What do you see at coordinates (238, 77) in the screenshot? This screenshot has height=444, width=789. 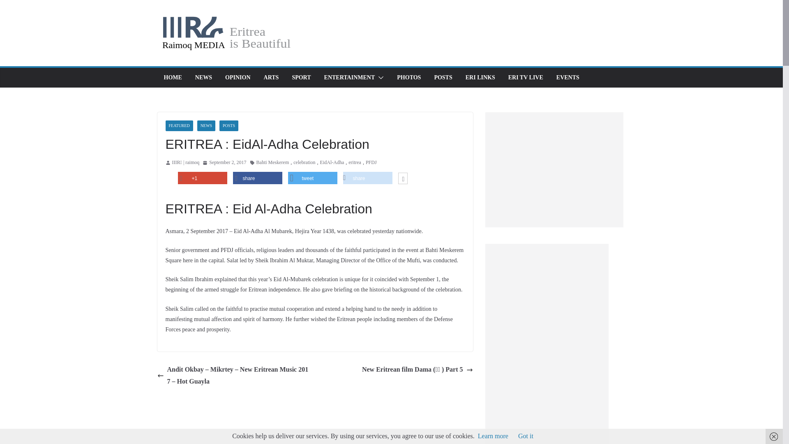 I see `OPINION` at bounding box center [238, 77].